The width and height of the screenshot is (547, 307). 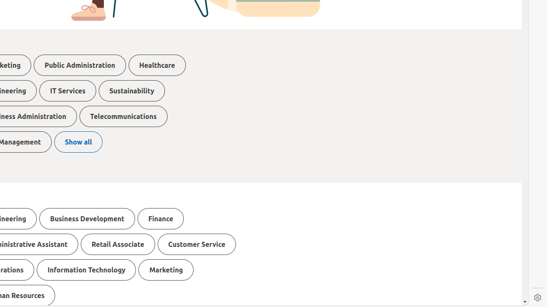 I want to click on Public Administration, so click(x=80, y=65).